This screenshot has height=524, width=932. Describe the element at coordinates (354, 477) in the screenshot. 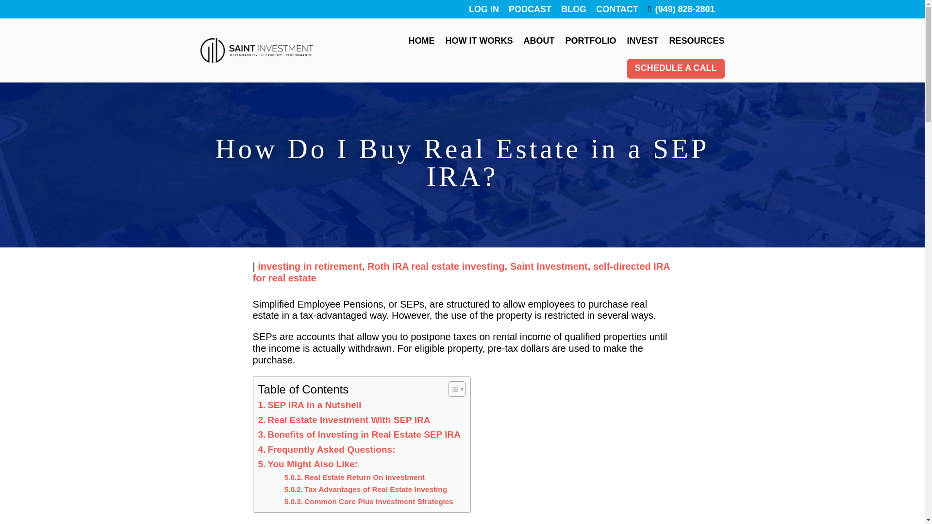

I see `Real Estate Return On Investment` at that location.